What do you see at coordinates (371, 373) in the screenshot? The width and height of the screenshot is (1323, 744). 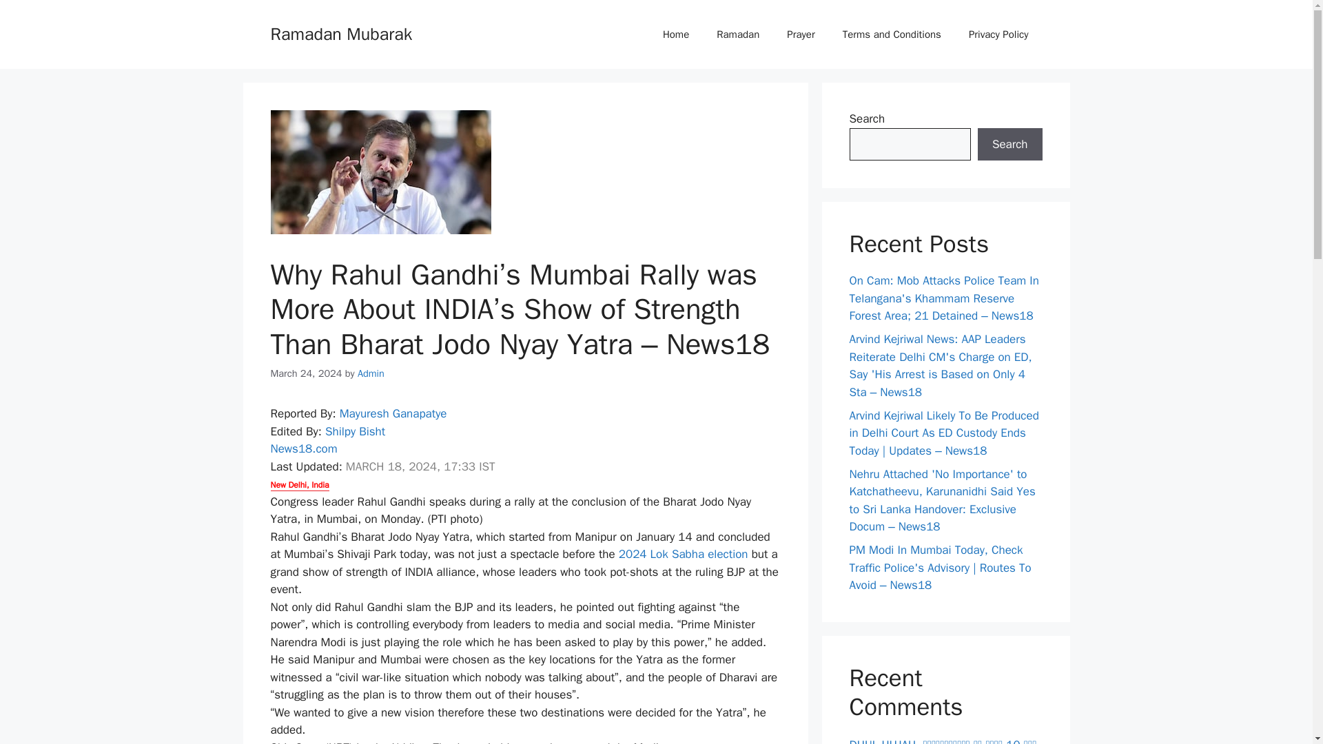 I see `Admin` at bounding box center [371, 373].